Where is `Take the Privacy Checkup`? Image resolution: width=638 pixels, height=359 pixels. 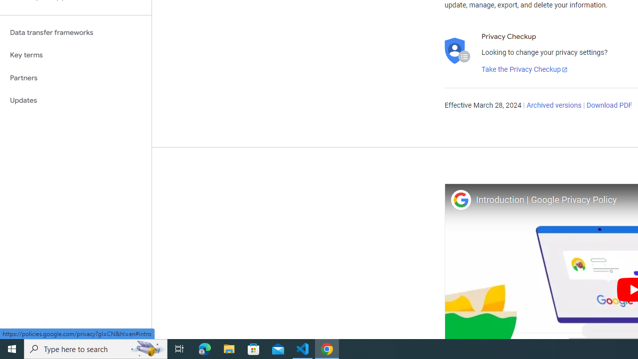
Take the Privacy Checkup is located at coordinates (525, 70).